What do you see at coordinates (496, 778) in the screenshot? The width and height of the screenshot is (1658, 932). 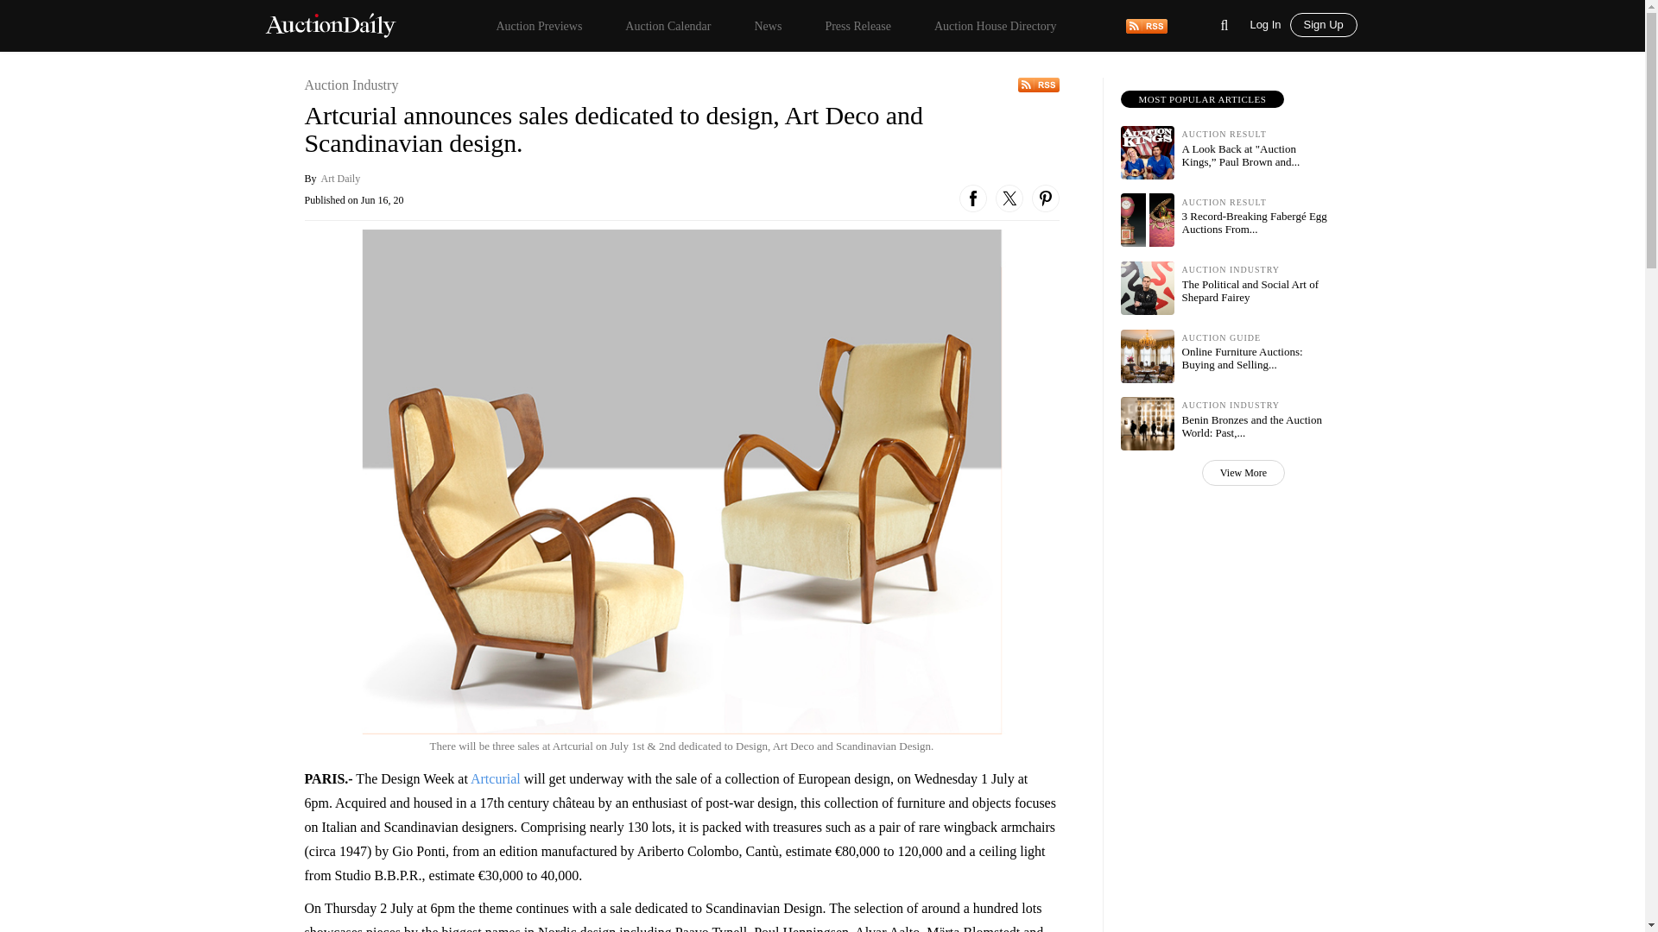 I see `Artcurial` at bounding box center [496, 778].